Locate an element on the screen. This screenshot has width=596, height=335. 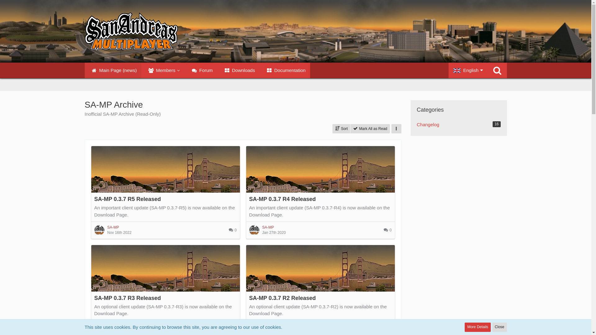
Mark All as Read is located at coordinates (370, 129).